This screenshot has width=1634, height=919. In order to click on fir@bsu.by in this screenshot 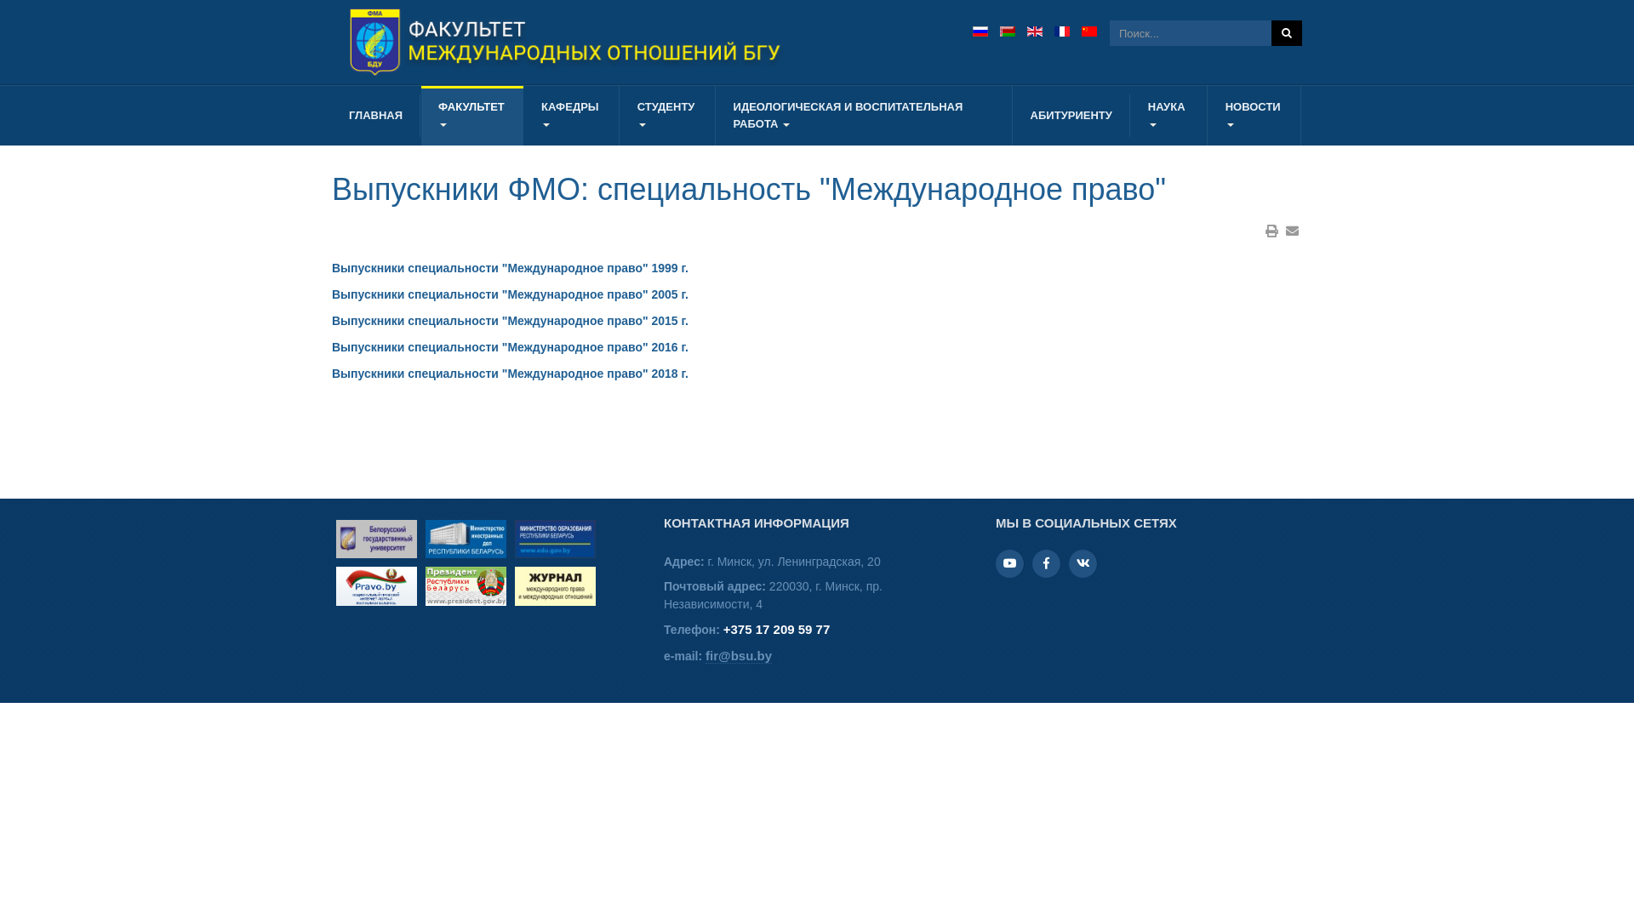, I will do `click(739, 656)`.